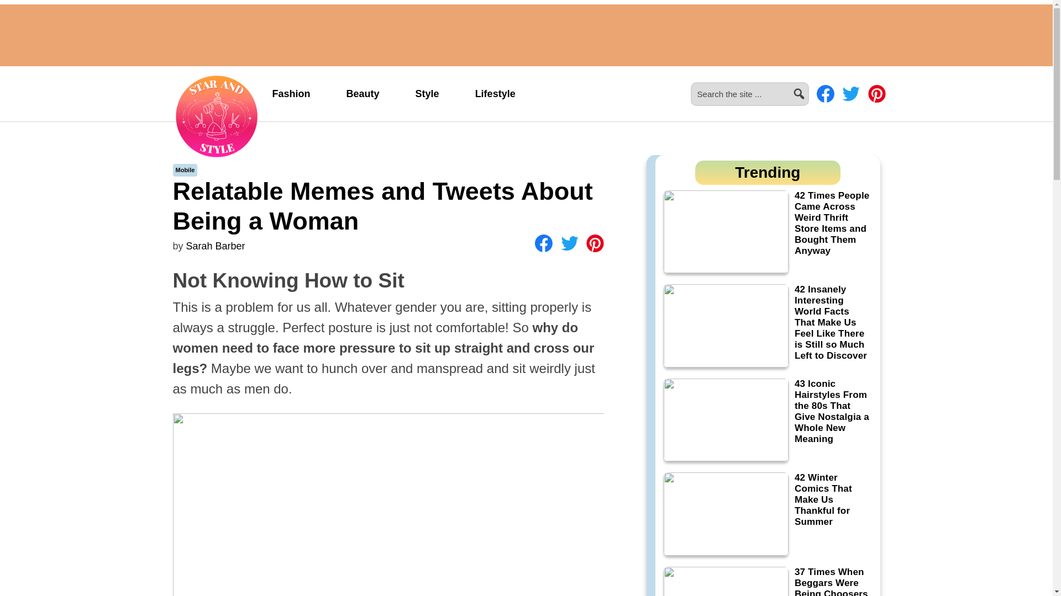  Describe the element at coordinates (427, 94) in the screenshot. I see `Style` at that location.